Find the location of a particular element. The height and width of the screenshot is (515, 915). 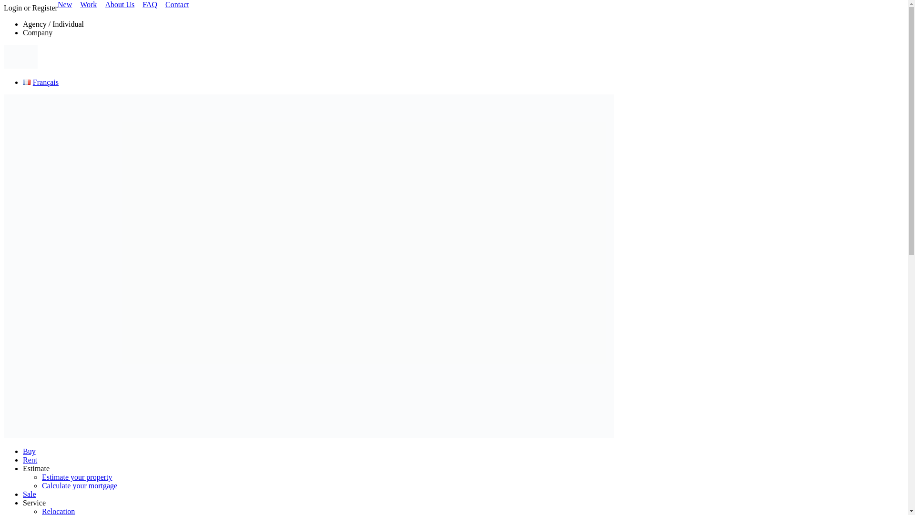

Estimate is located at coordinates (36, 468).